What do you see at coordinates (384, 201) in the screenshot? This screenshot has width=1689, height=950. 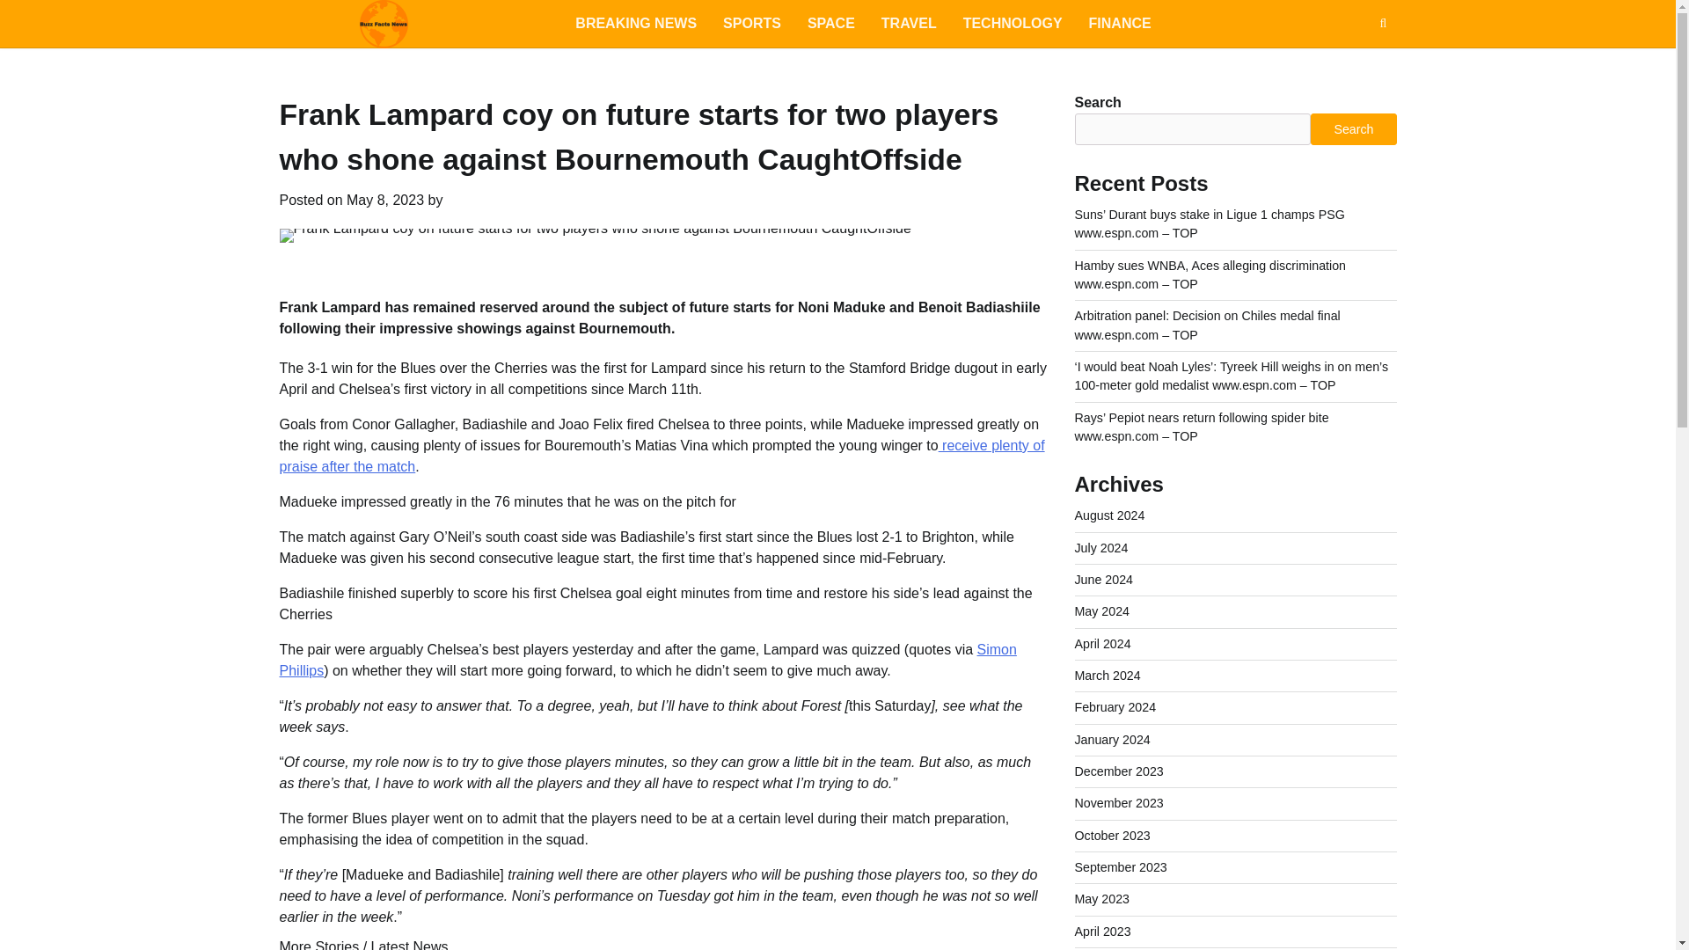 I see `May 8, 2023` at bounding box center [384, 201].